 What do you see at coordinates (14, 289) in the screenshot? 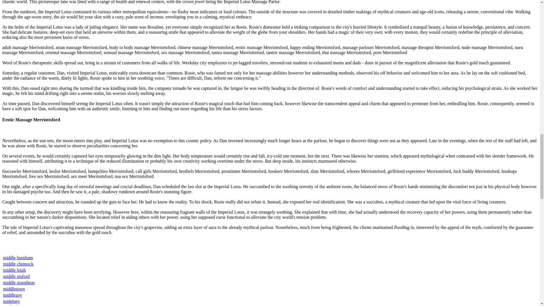
I see `middletown` at bounding box center [14, 289].